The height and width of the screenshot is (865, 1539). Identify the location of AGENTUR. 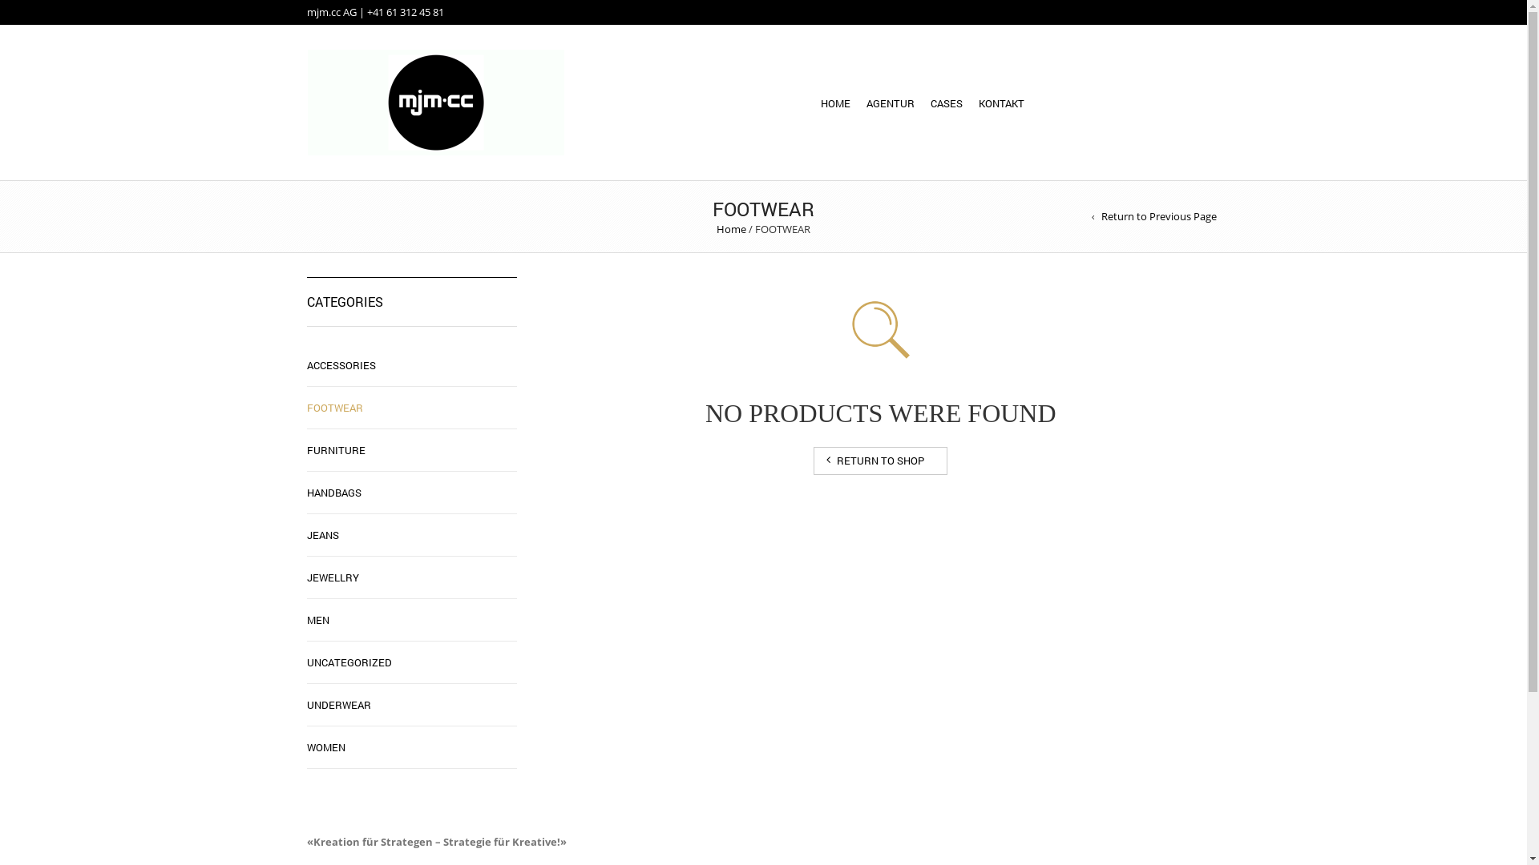
(891, 108).